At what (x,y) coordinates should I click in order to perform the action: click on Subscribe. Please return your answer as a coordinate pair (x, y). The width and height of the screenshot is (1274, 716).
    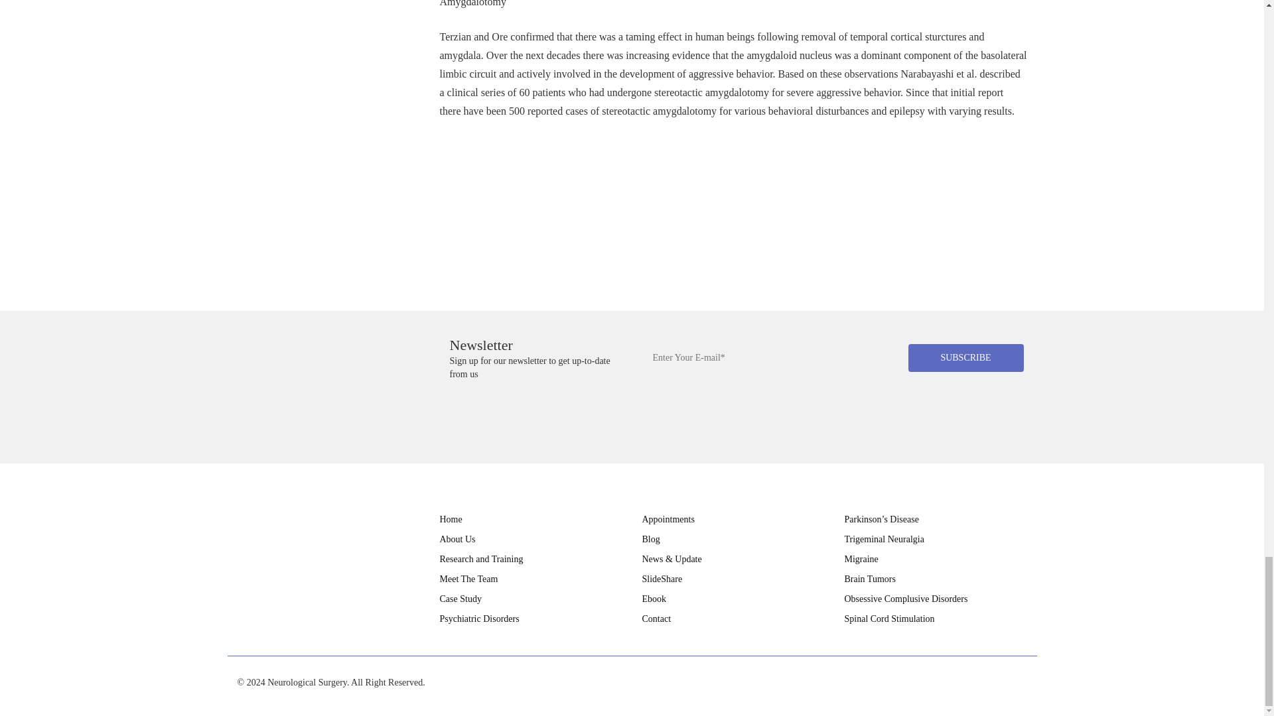
    Looking at the image, I should click on (965, 358).